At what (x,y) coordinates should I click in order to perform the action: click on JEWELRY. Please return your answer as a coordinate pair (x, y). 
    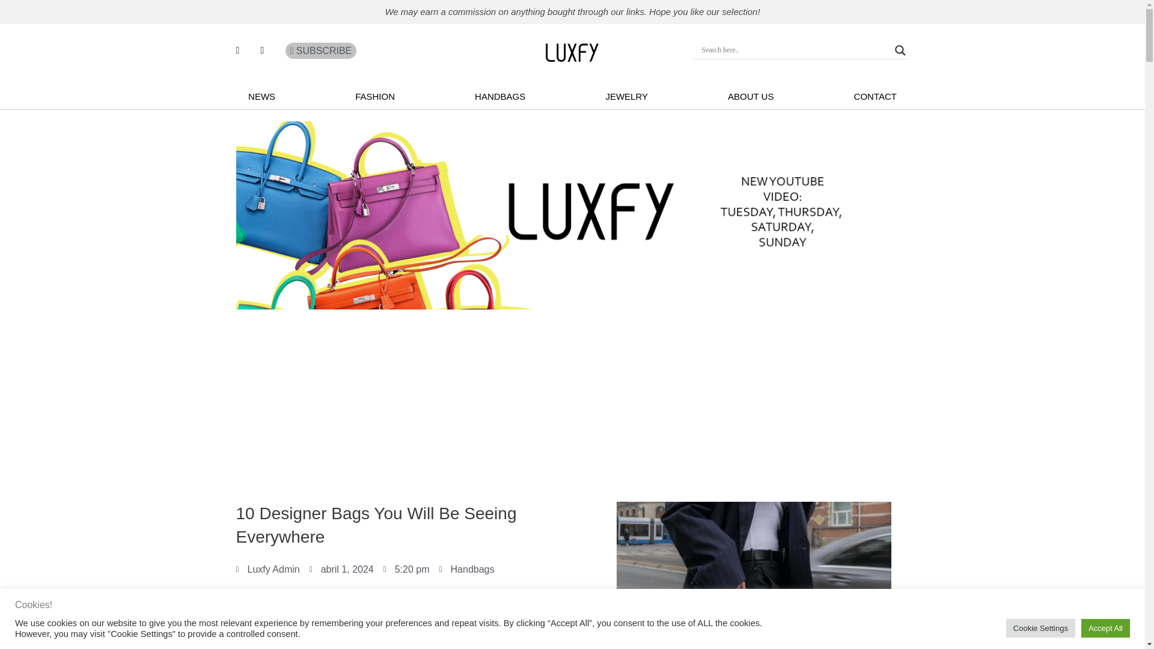
    Looking at the image, I should click on (626, 96).